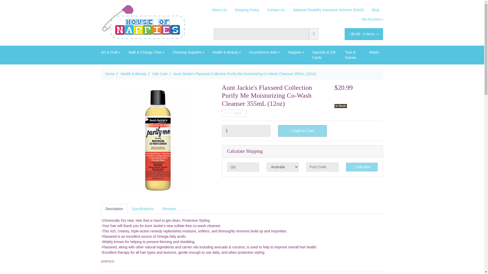 Image resolution: width=488 pixels, height=274 pixels. Describe the element at coordinates (247, 10) in the screenshot. I see `Shipping Policy` at that location.